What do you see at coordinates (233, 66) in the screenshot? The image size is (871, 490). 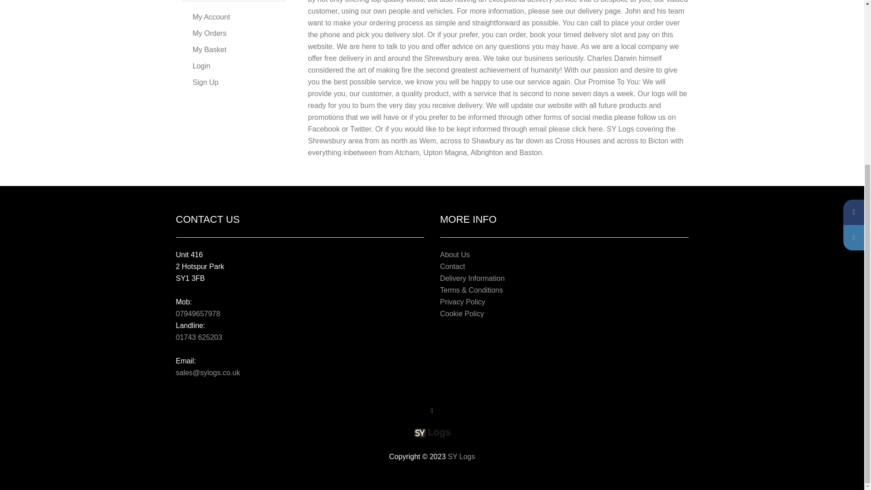 I see `Login` at bounding box center [233, 66].